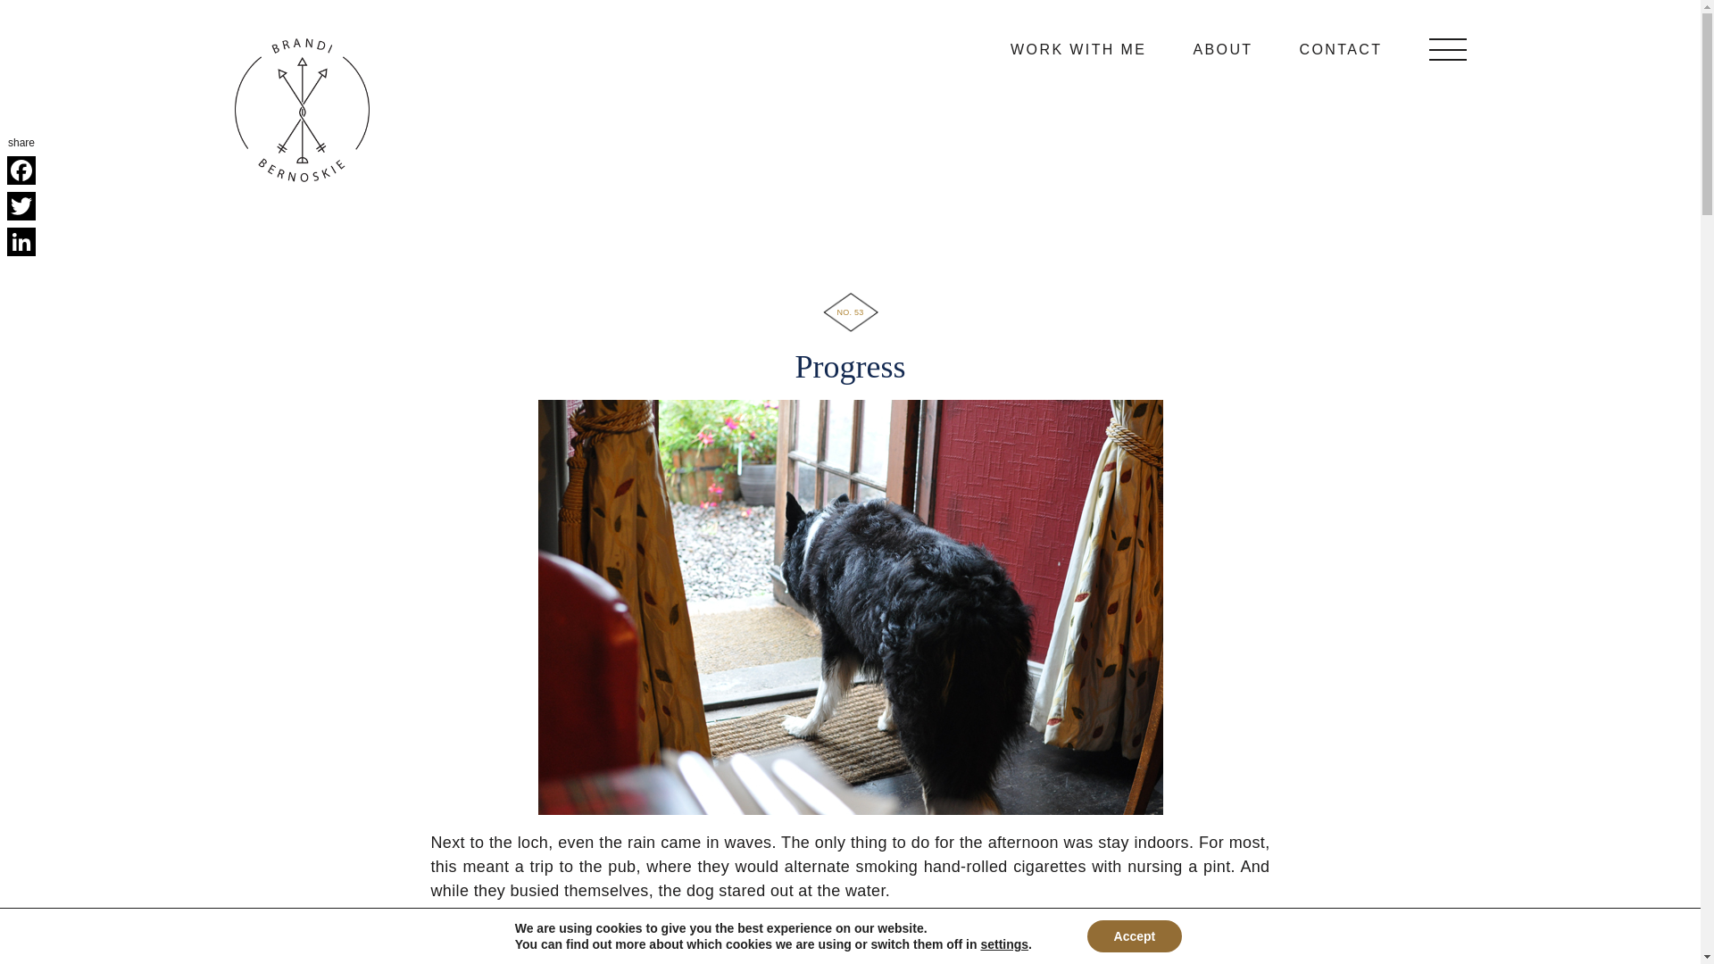  I want to click on Facebook, so click(21, 170).